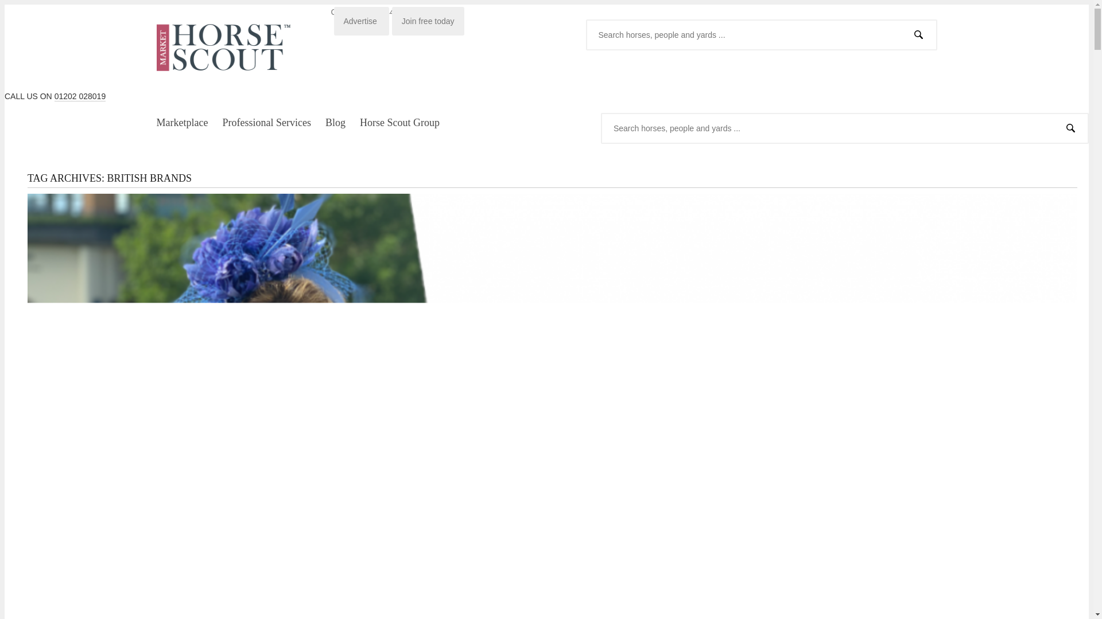 Image resolution: width=1102 pixels, height=619 pixels. I want to click on Advertise, so click(361, 21).